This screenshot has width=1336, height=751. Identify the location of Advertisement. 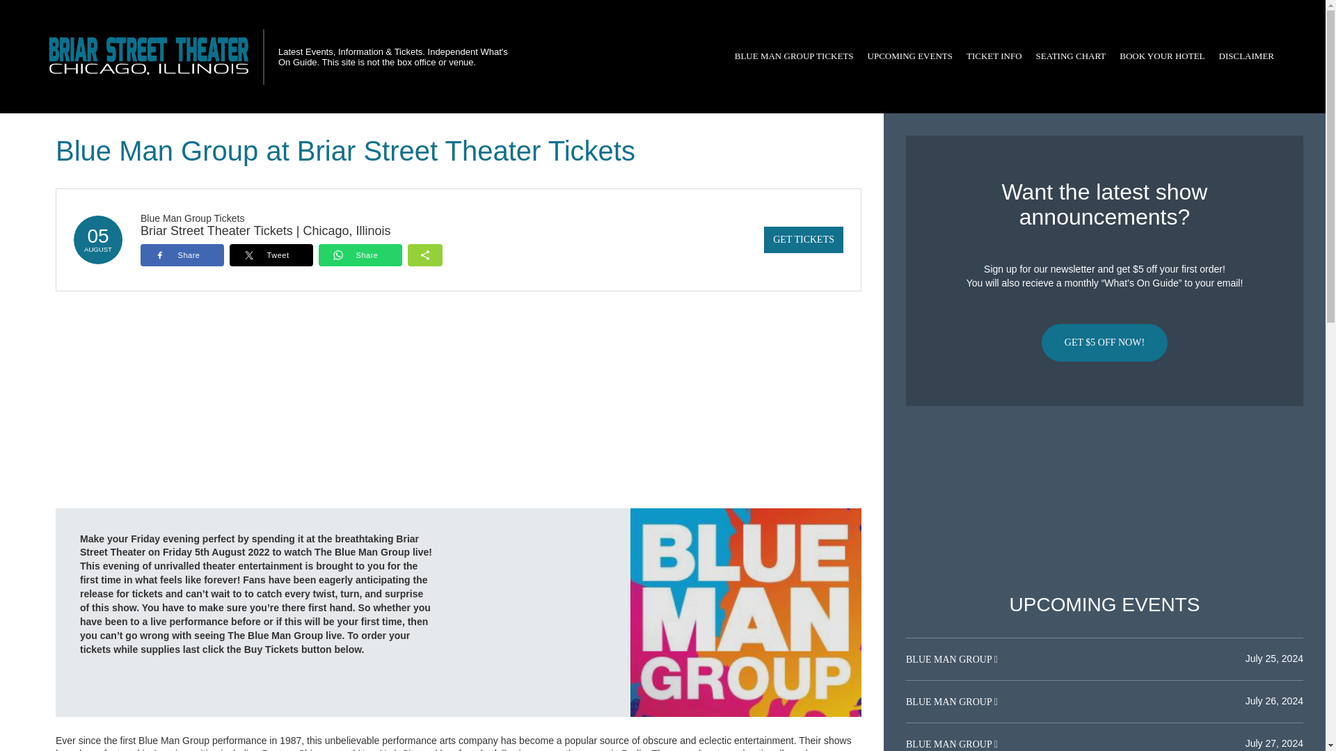
(1104, 500).